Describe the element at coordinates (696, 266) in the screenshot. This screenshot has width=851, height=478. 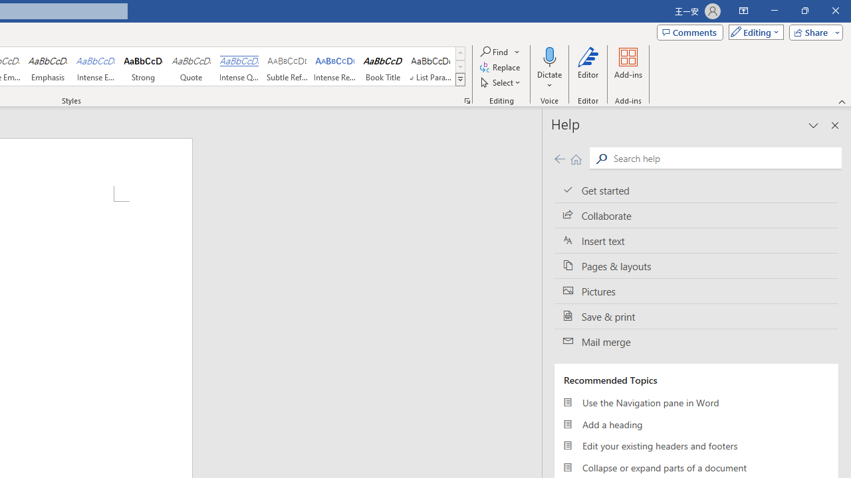
I see `Pages & layouts` at that location.